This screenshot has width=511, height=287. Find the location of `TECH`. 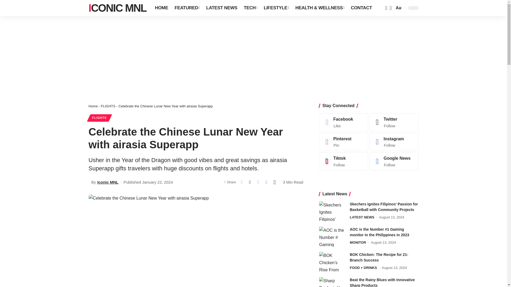

TECH is located at coordinates (251, 8).